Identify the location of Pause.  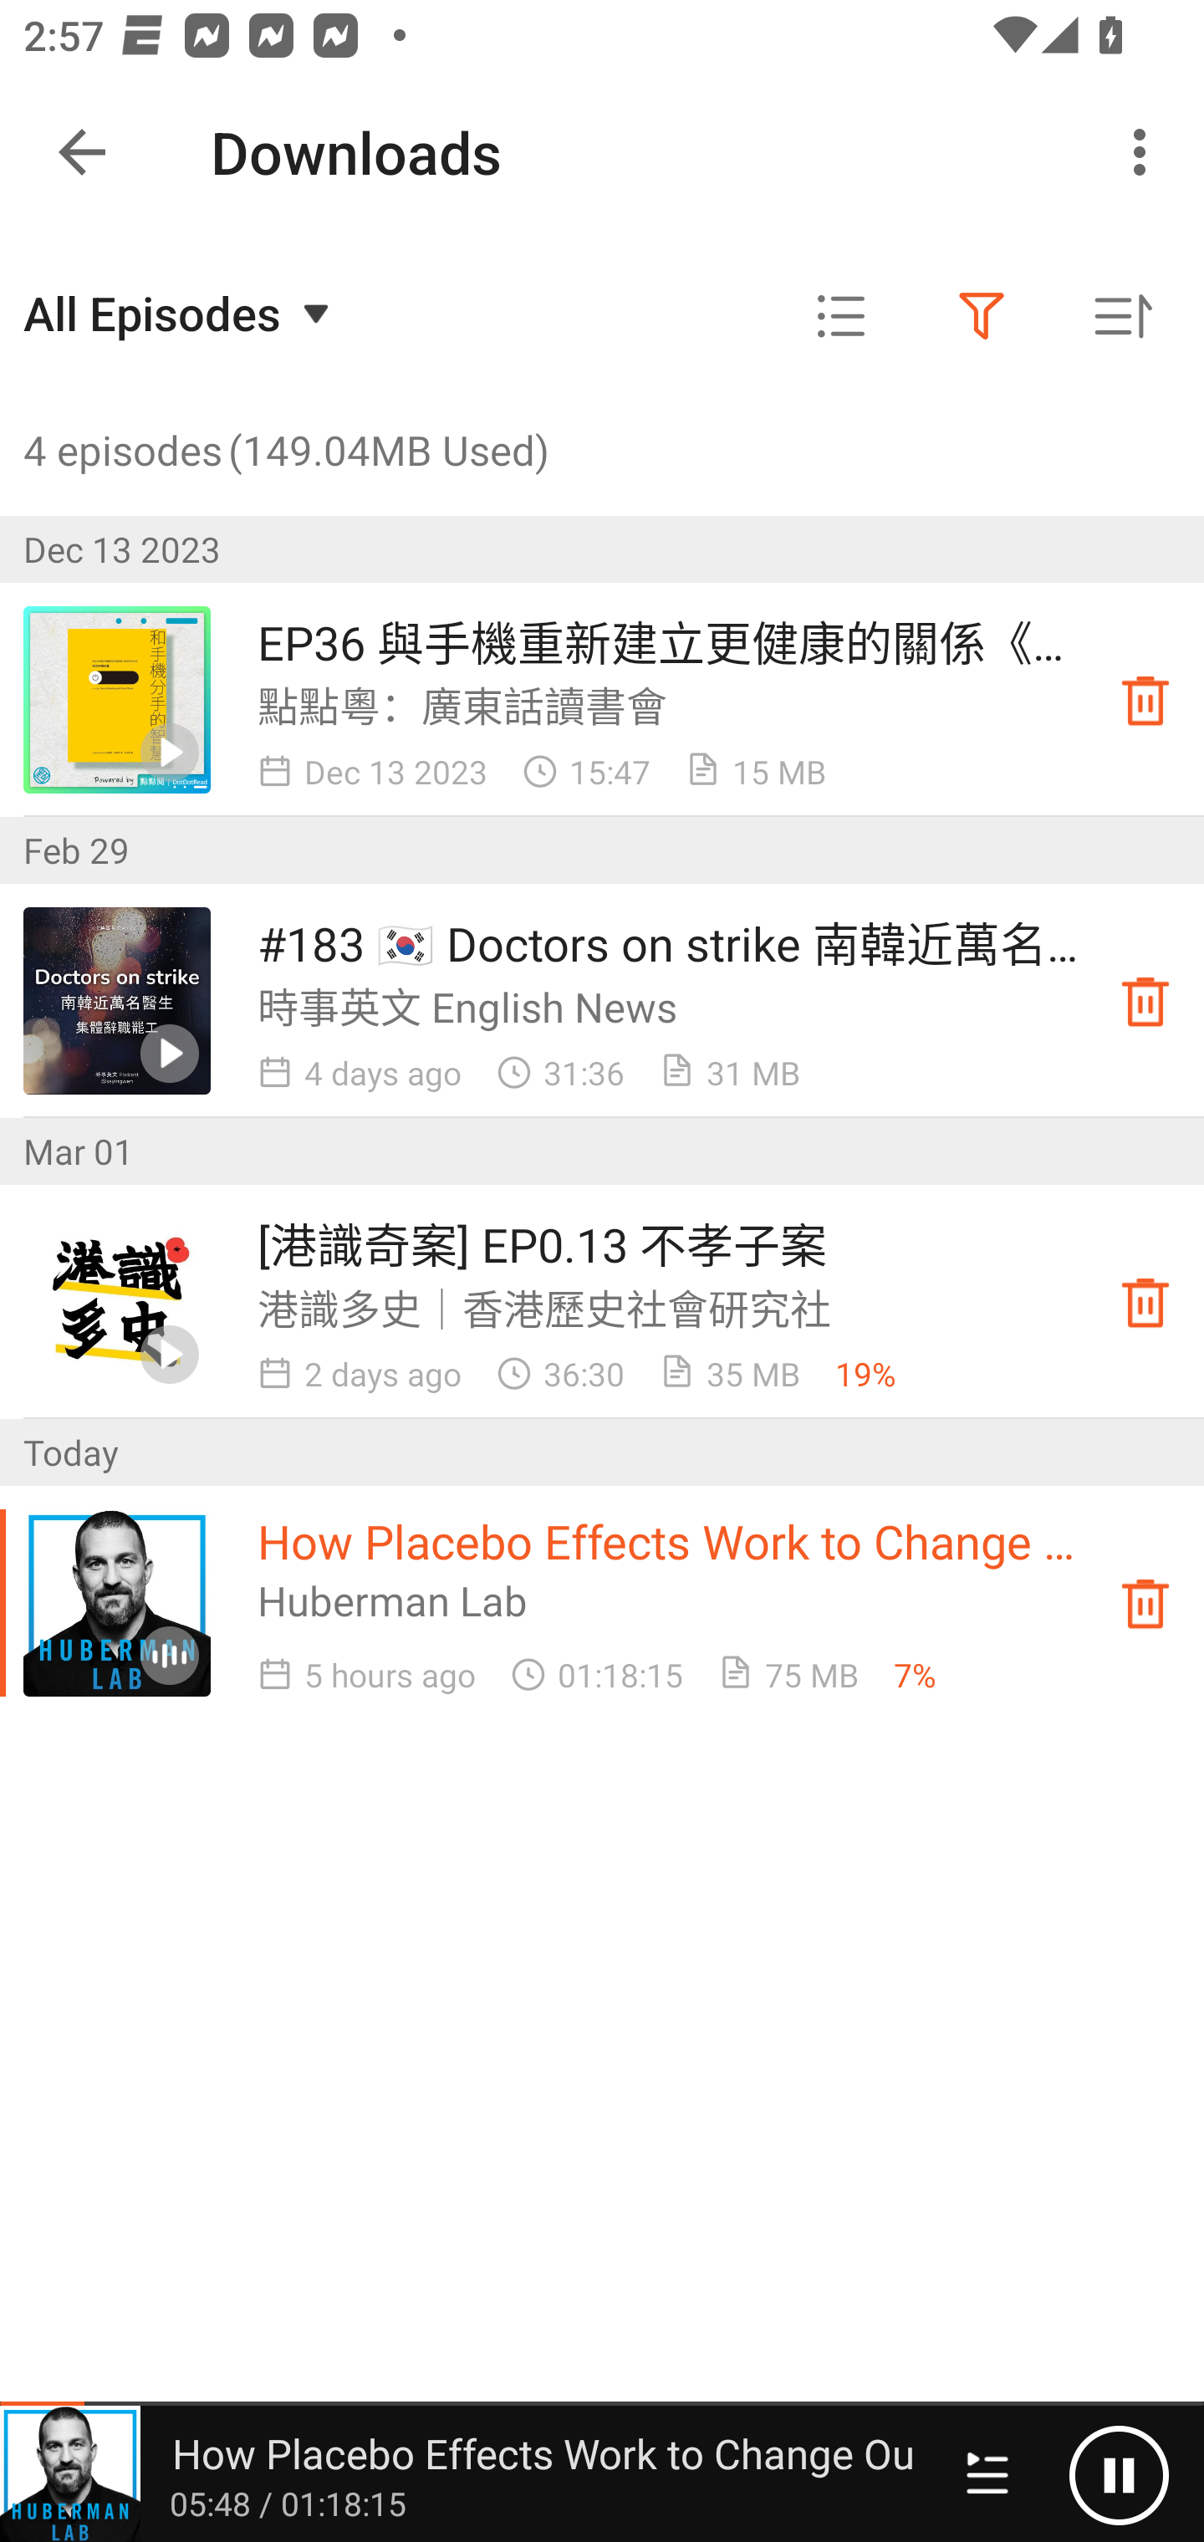
(1119, 2474).